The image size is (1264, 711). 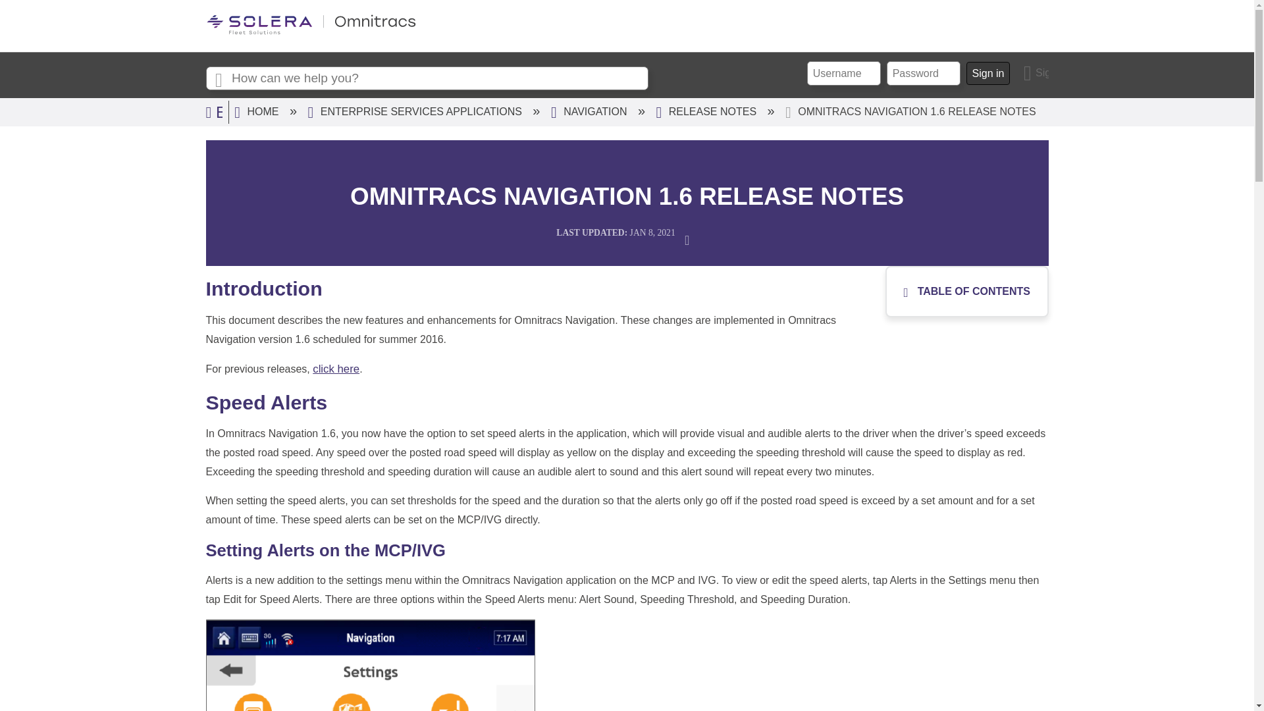 I want to click on Omnitracs Knowledge Base, so click(x=310, y=32).